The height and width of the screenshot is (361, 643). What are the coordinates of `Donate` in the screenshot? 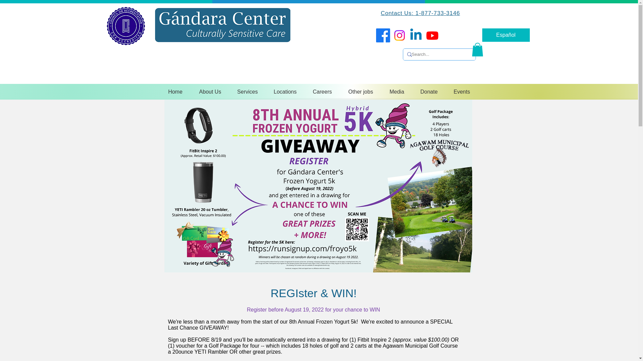 It's located at (429, 92).